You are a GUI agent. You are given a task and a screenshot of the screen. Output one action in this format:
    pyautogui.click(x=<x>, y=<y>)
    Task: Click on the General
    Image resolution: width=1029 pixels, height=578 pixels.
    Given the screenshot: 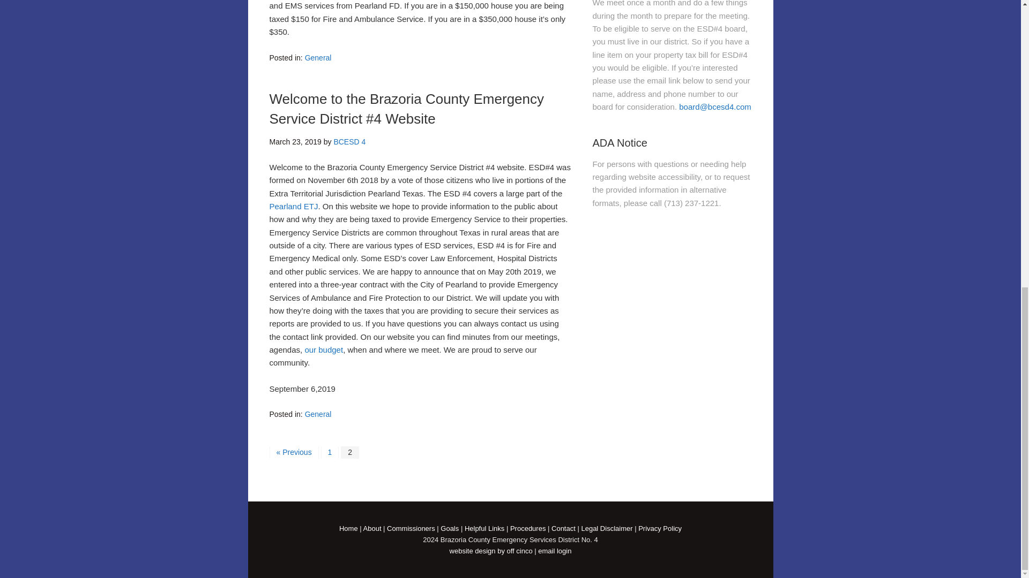 What is the action you would take?
    pyautogui.click(x=318, y=58)
    